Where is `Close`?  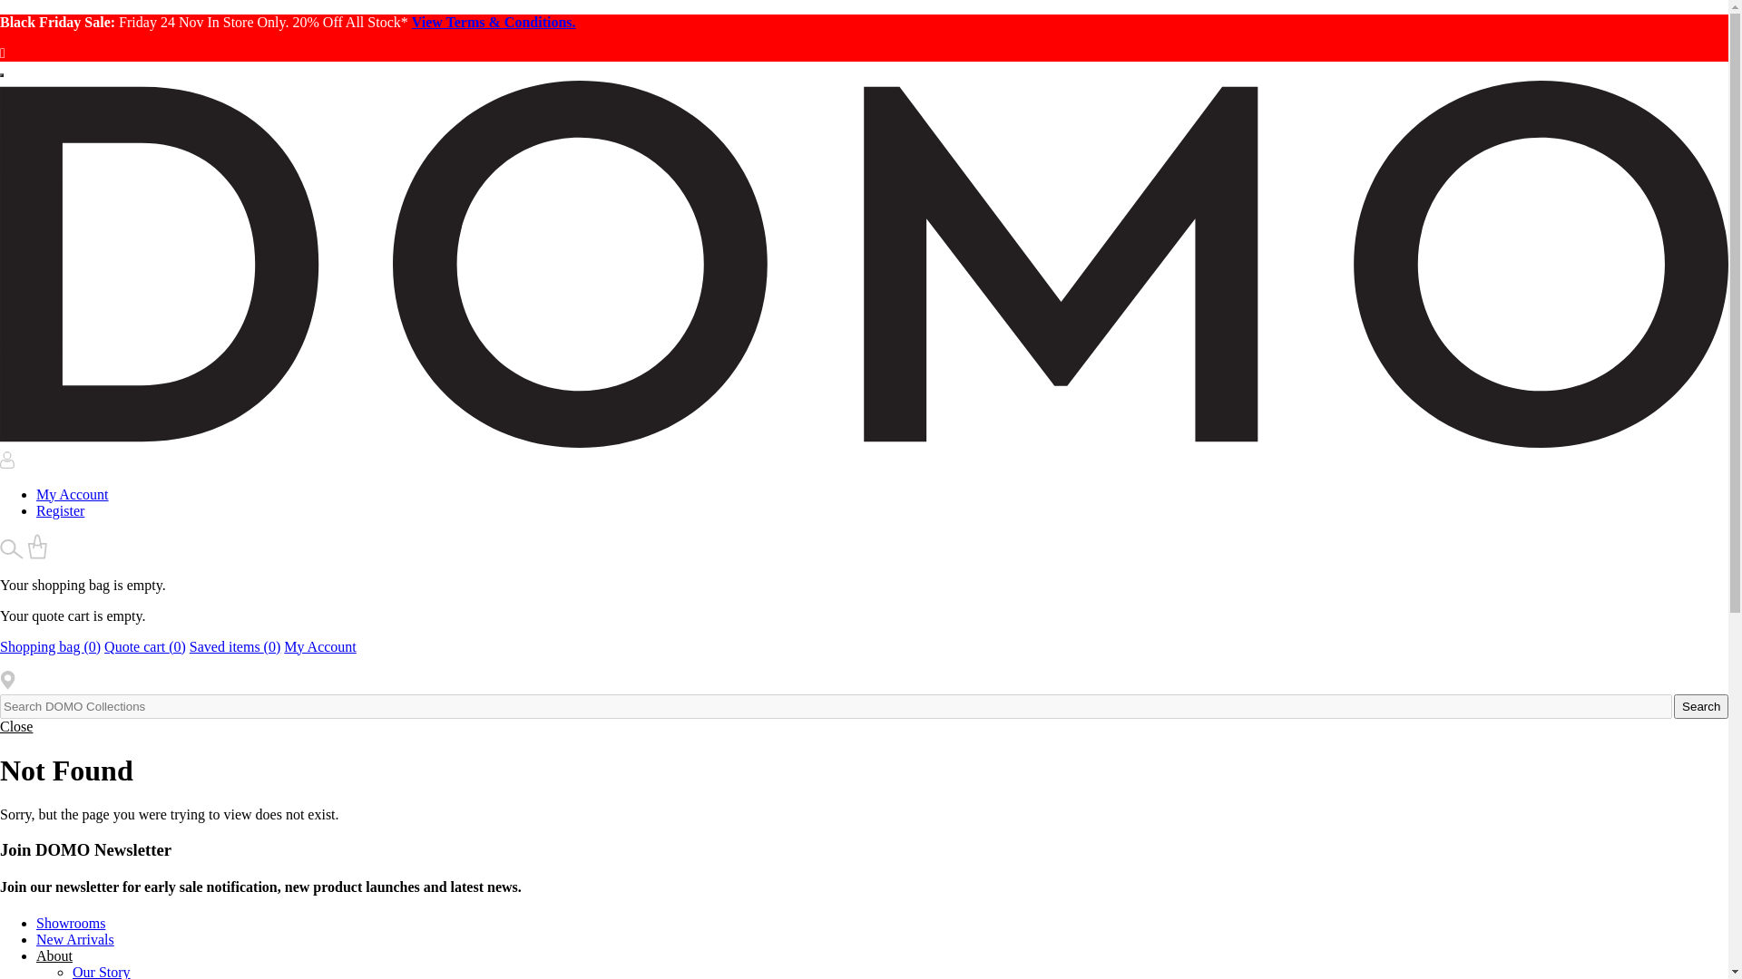 Close is located at coordinates (16, 727).